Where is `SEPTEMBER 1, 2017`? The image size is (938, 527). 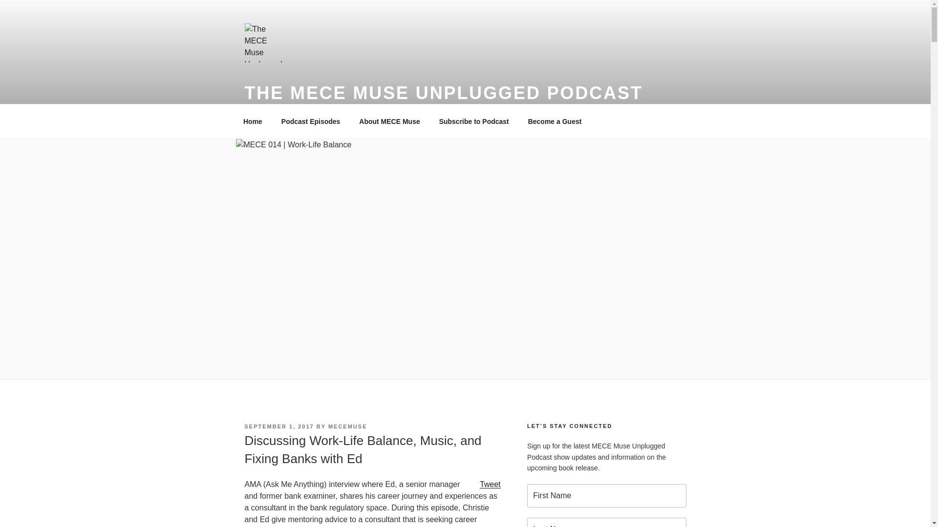 SEPTEMBER 1, 2017 is located at coordinates (278, 426).